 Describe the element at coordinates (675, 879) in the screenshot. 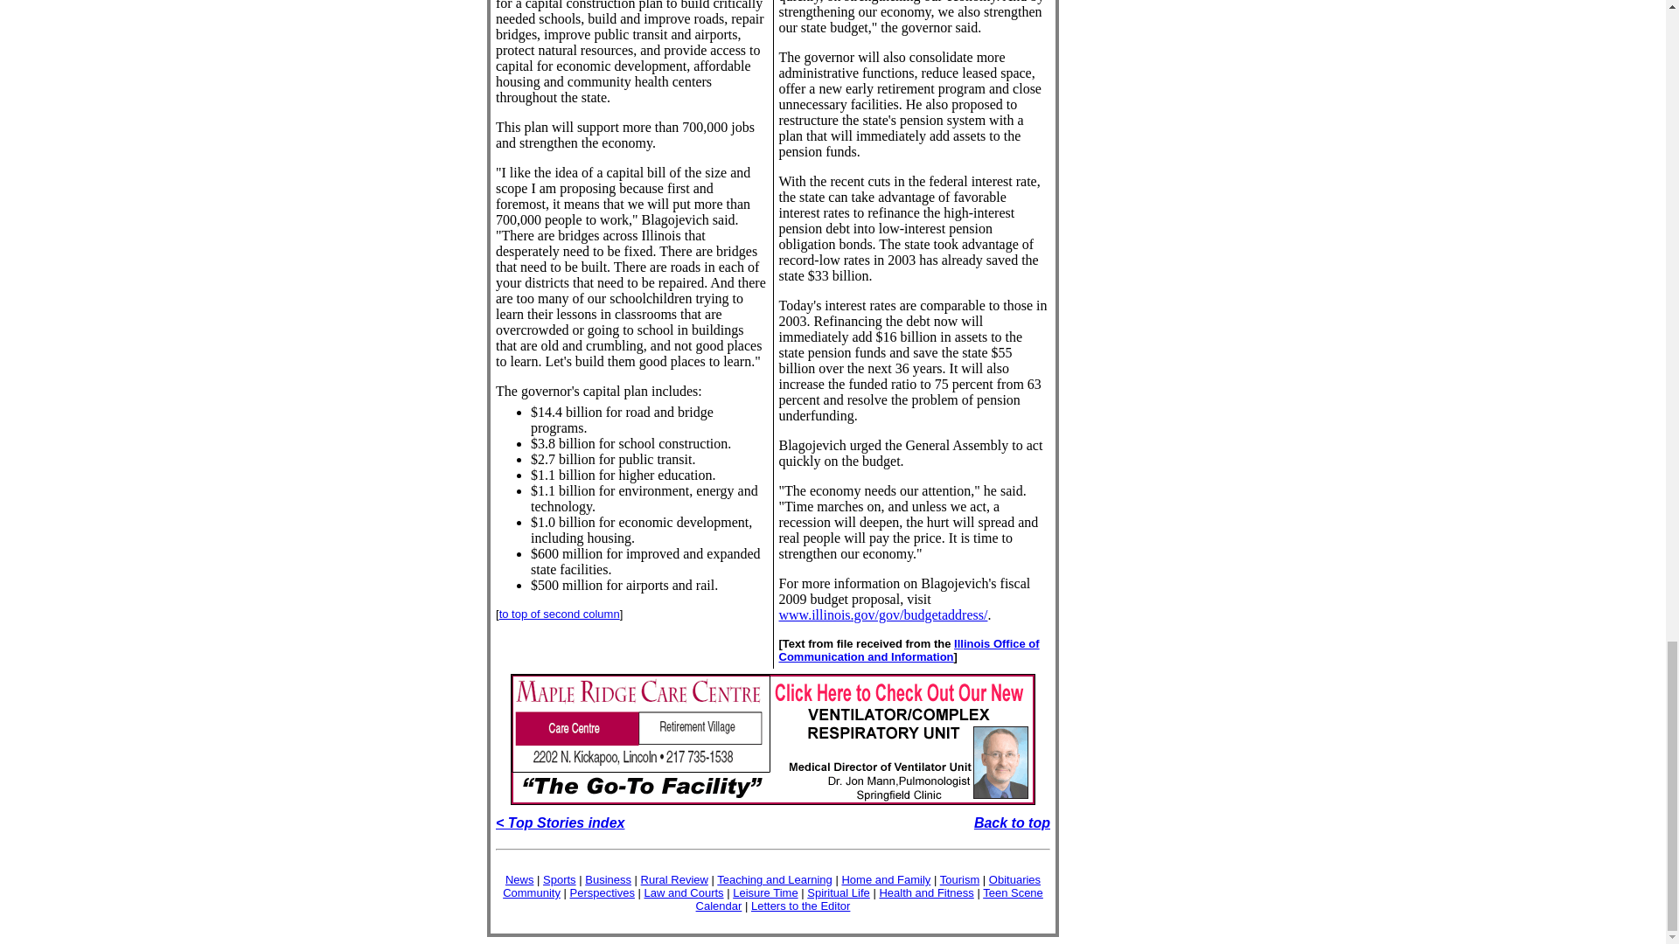

I see `Rural Review` at that location.